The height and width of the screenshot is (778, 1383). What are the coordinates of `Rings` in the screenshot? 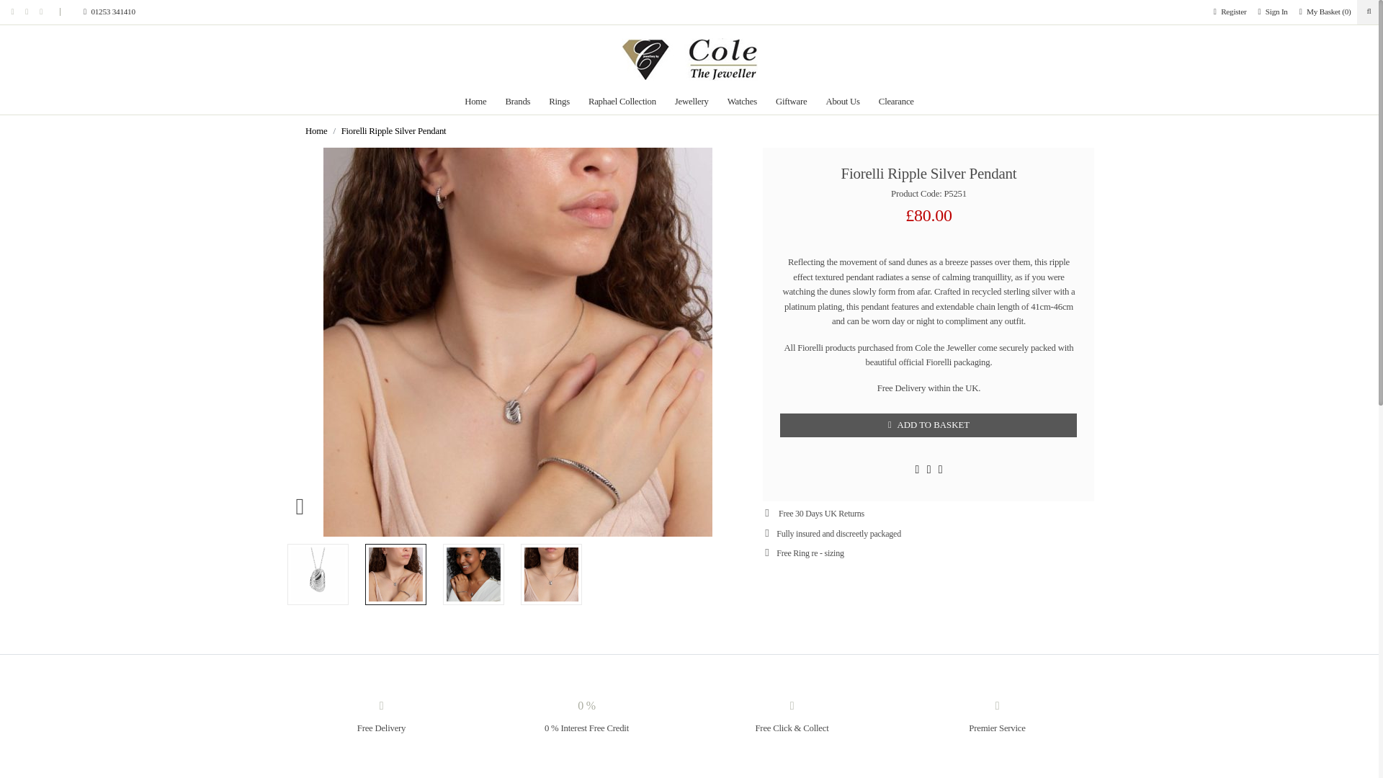 It's located at (559, 101).